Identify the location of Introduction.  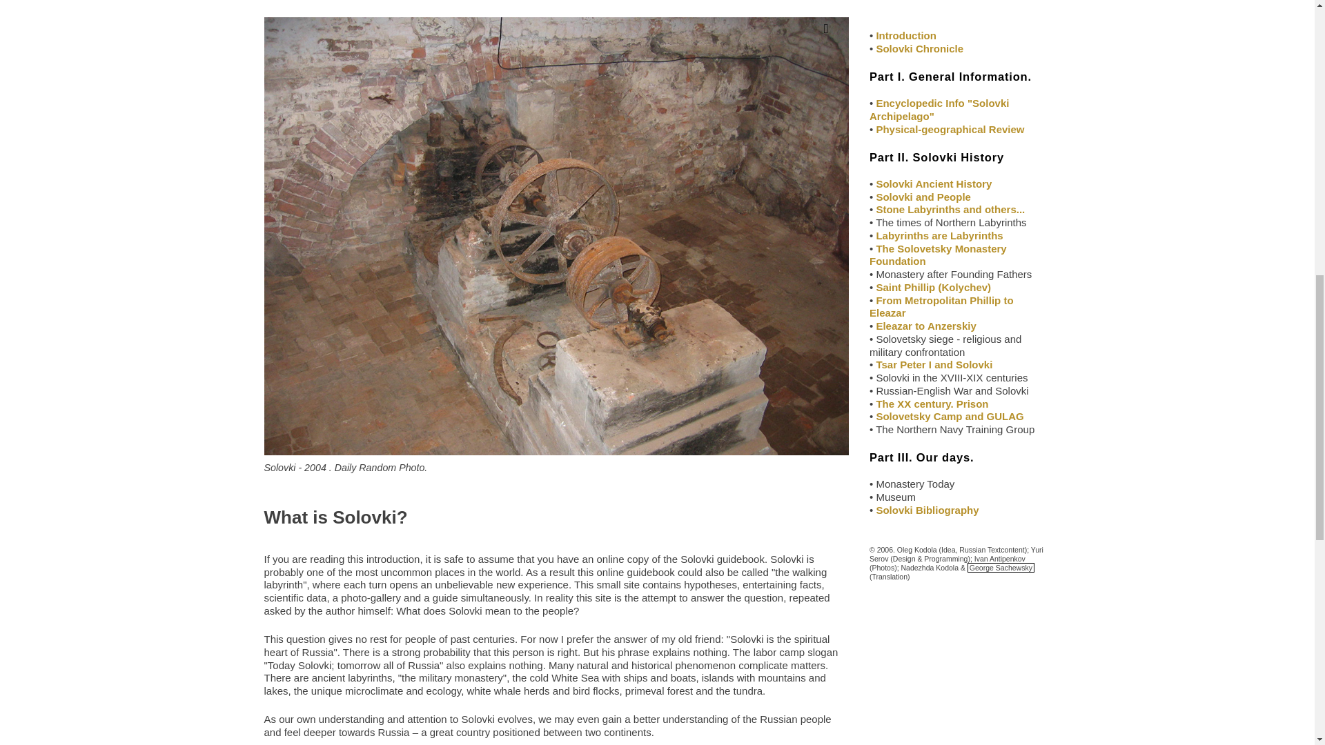
(905, 36).